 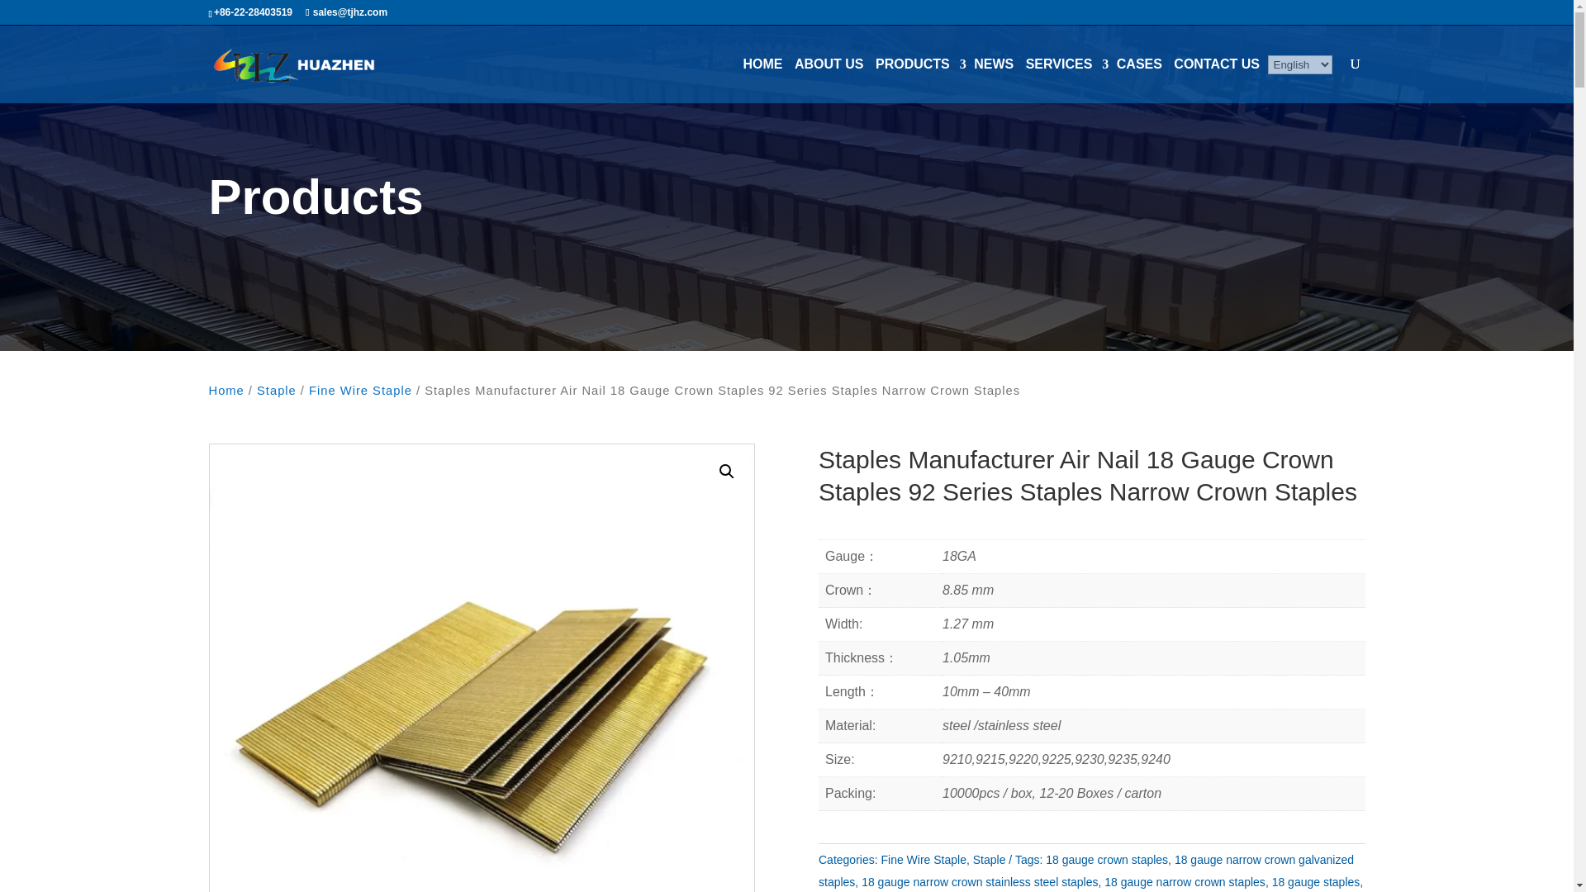 I want to click on CONTACT US, so click(x=1217, y=64).